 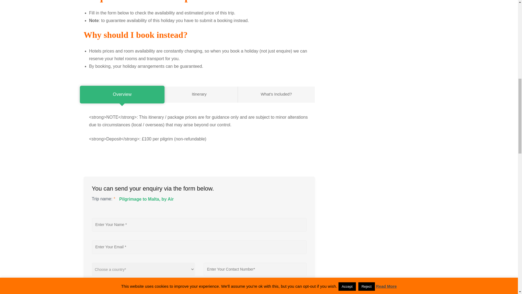 I want to click on Overview, so click(x=118, y=94).